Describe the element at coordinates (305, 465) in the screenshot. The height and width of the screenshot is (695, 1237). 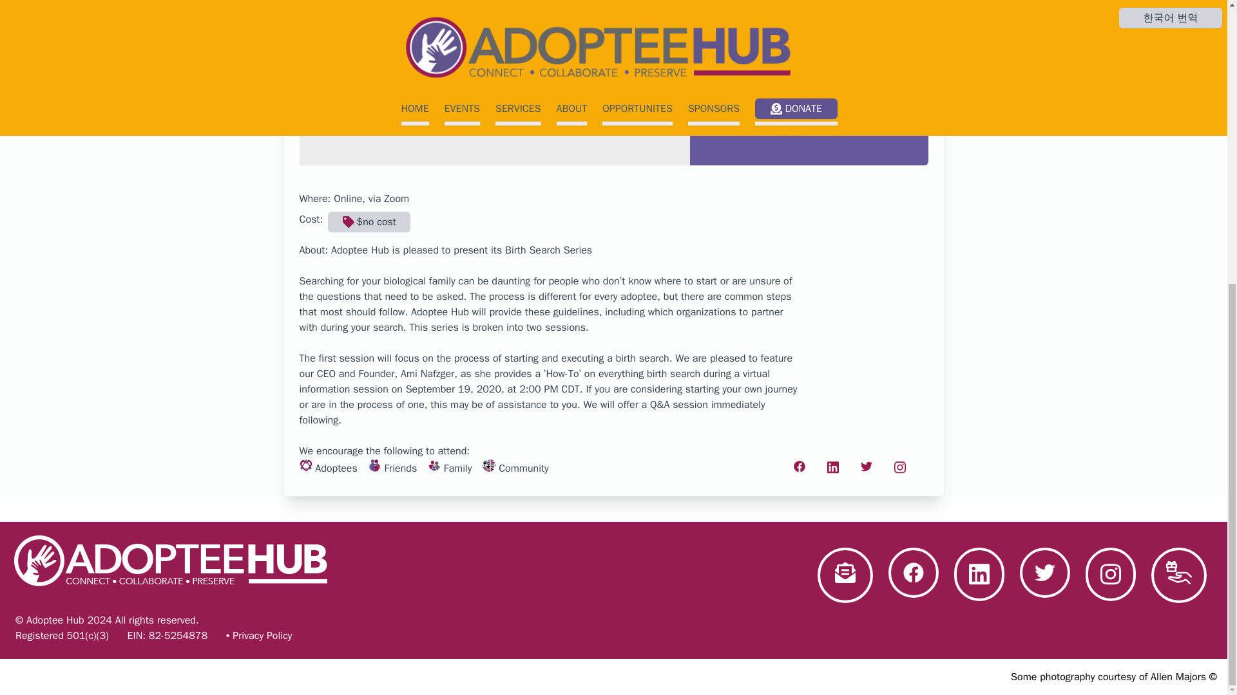
I see `Adoptees` at that location.